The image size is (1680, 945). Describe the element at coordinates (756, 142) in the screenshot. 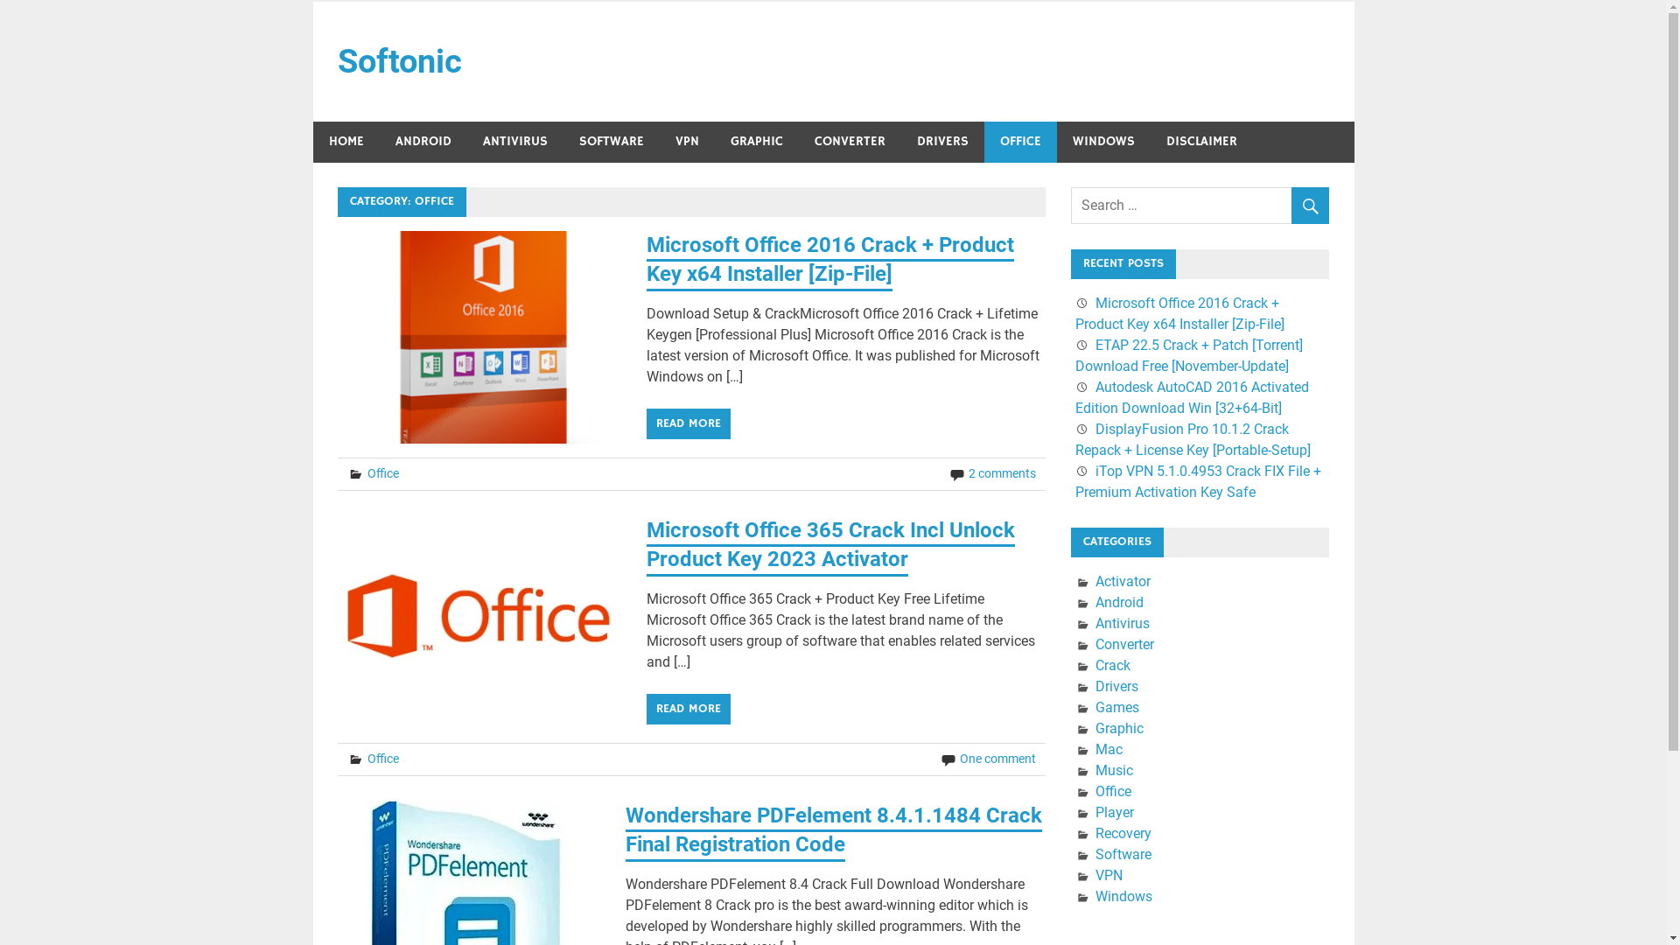

I see `GRAPHIC` at that location.